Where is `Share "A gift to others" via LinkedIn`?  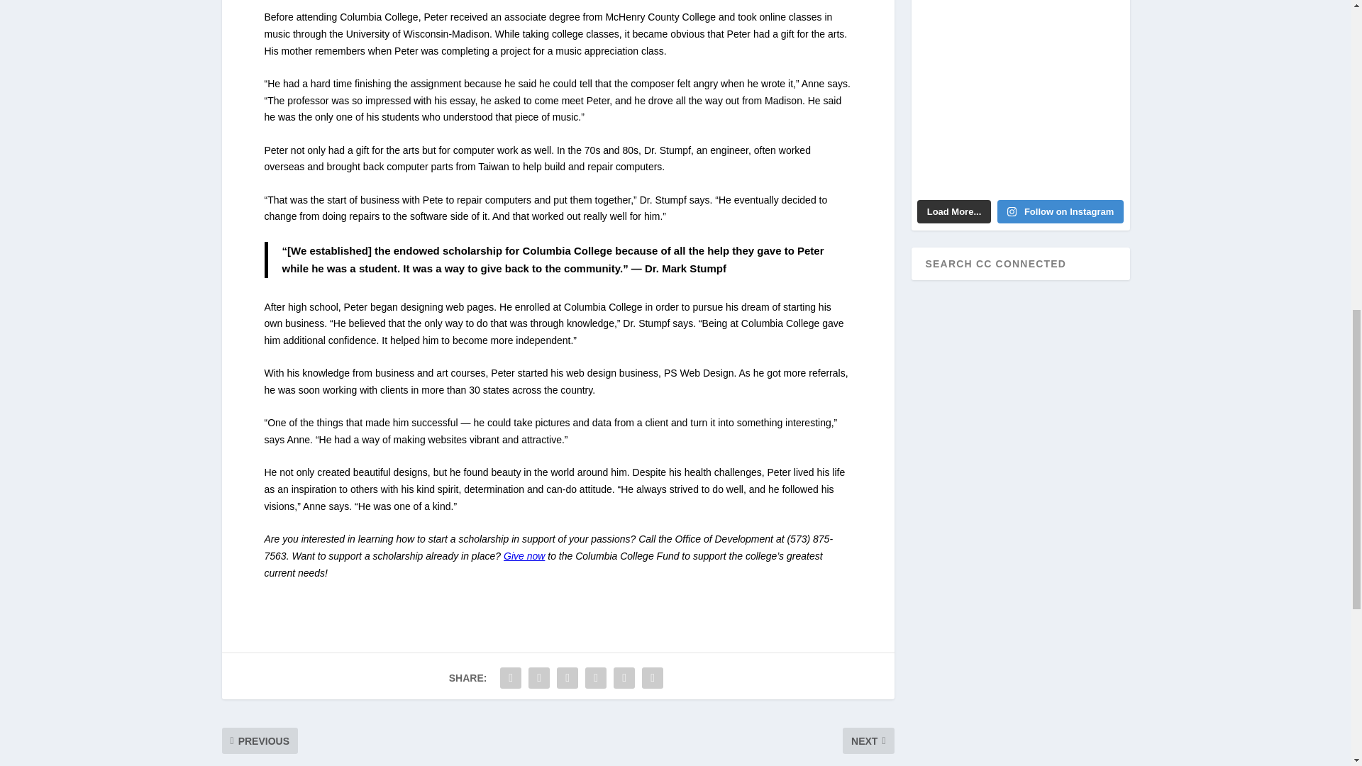 Share "A gift to others" via LinkedIn is located at coordinates (596, 678).